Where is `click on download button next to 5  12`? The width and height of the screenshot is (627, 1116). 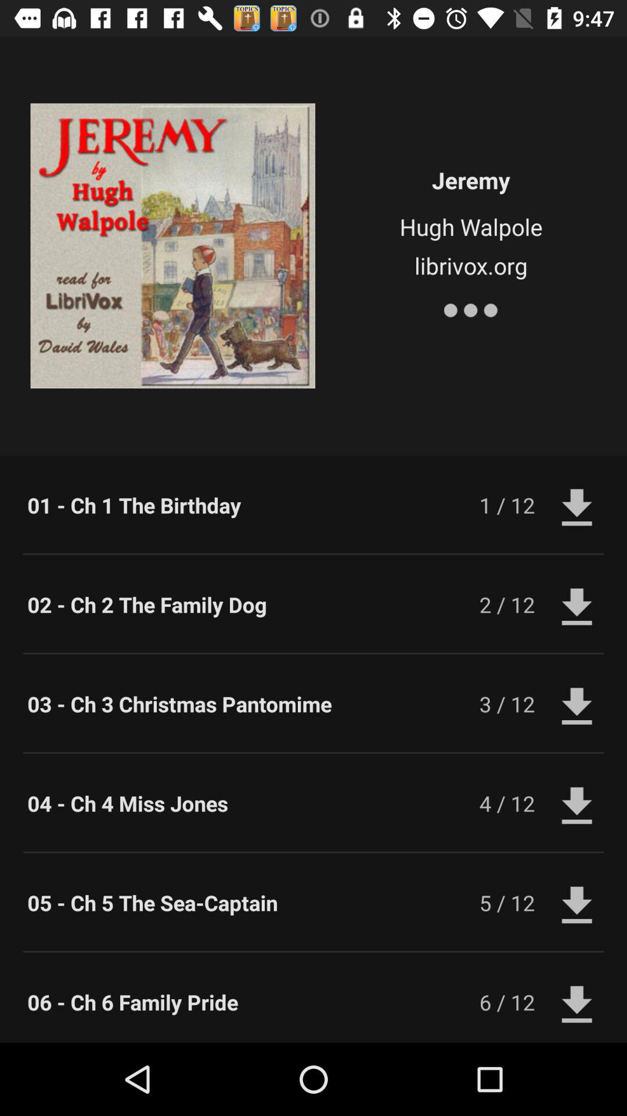 click on download button next to 5  12 is located at coordinates (577, 903).